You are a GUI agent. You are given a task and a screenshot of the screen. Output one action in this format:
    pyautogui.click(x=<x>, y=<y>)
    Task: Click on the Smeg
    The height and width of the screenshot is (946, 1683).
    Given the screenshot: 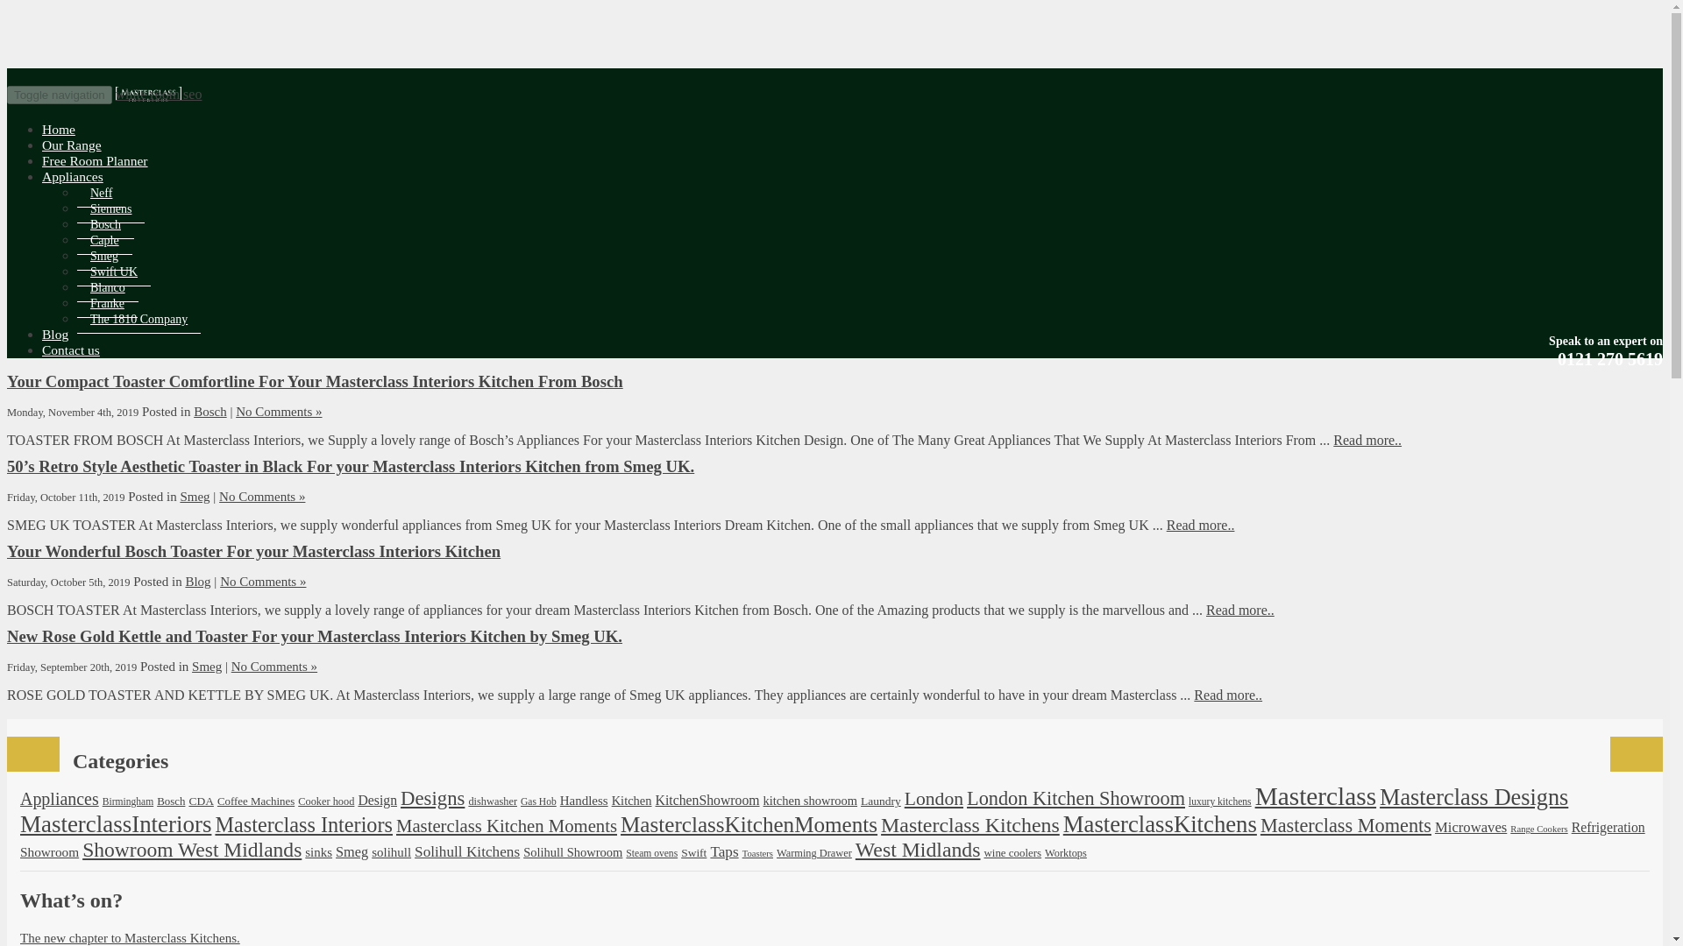 What is the action you would take?
    pyautogui.click(x=195, y=496)
    